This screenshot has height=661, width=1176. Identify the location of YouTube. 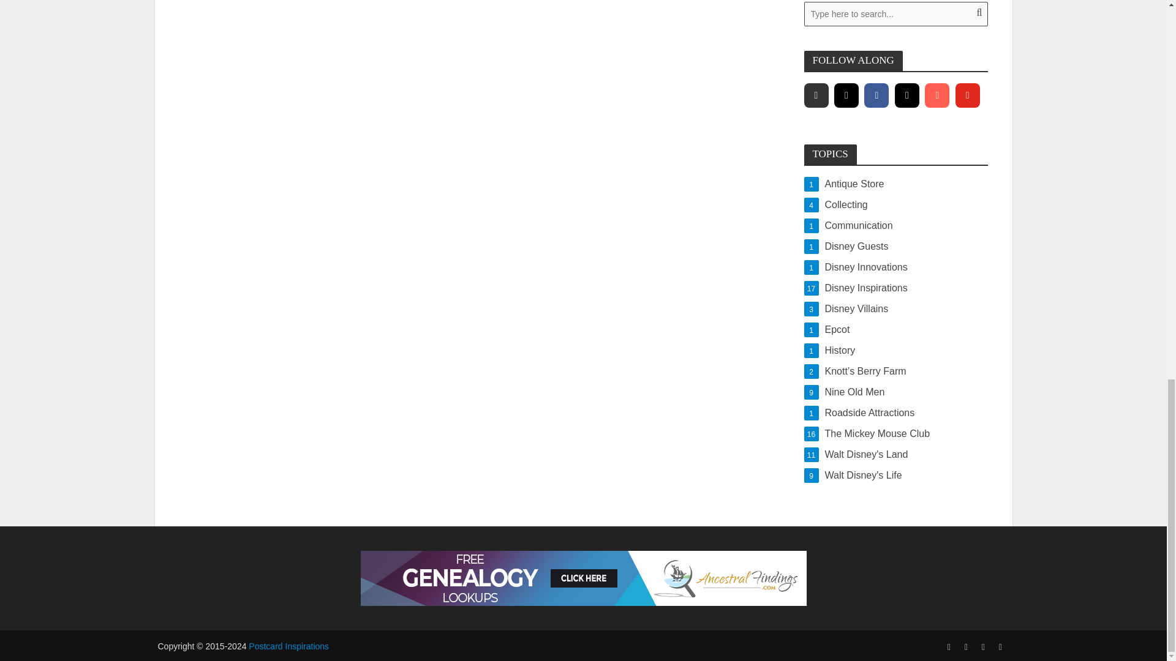
(907, 95).